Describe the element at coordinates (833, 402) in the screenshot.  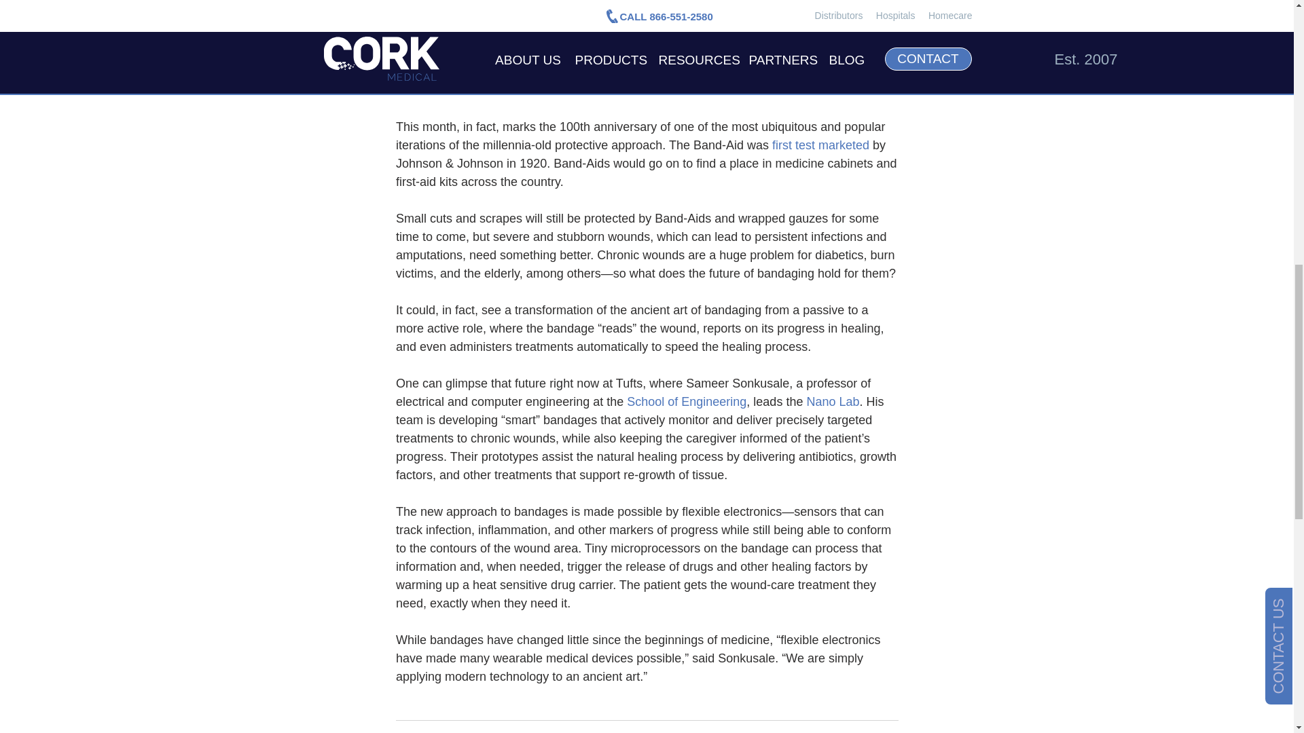
I see `Nano Lab` at that location.